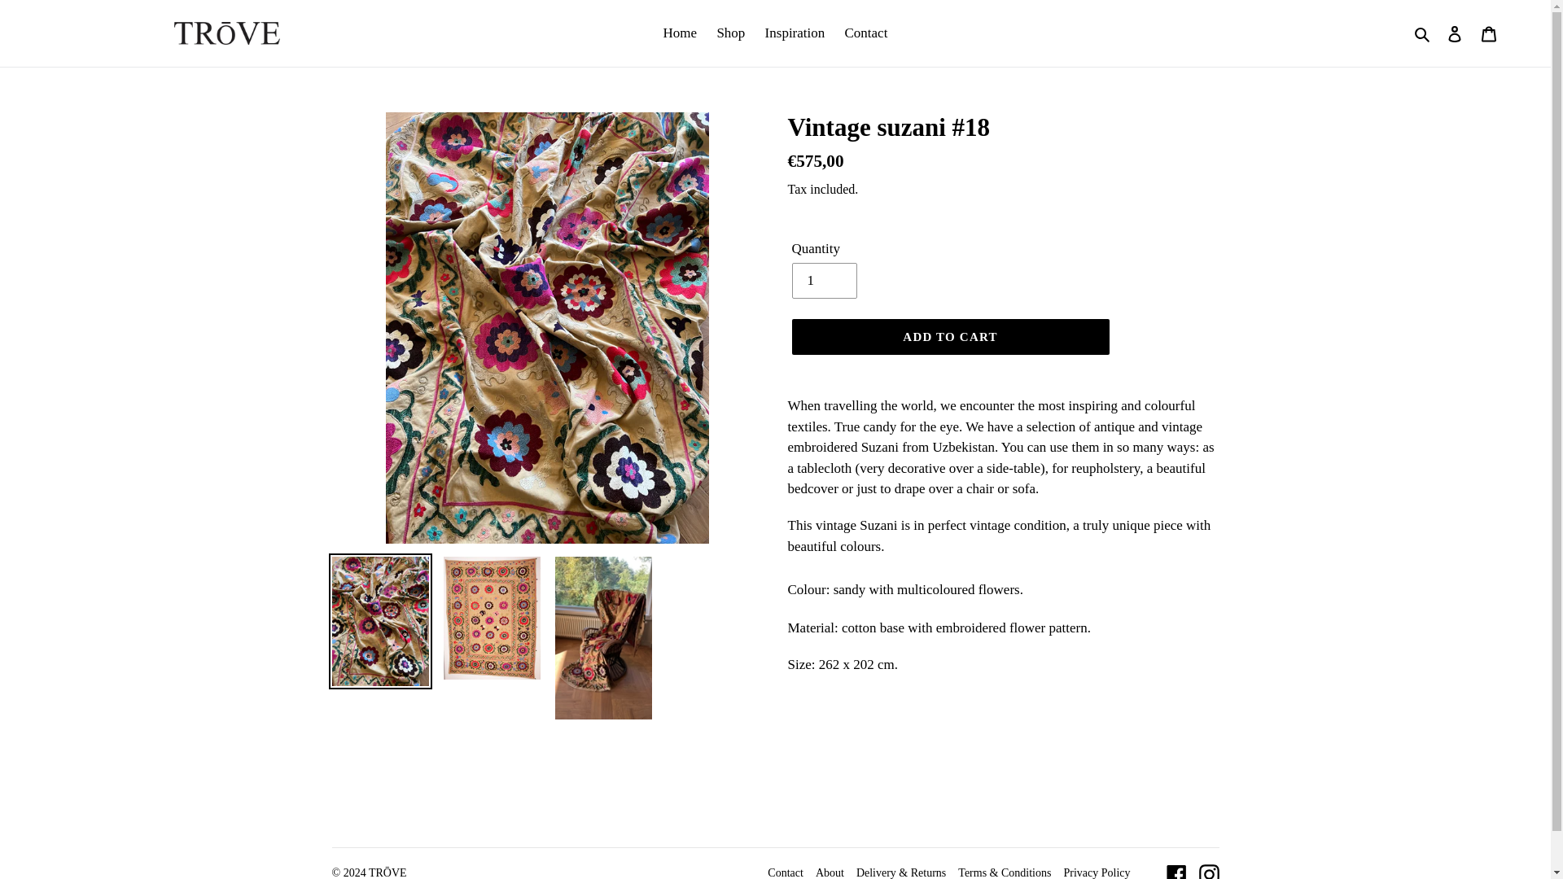  Describe the element at coordinates (824, 280) in the screenshot. I see `1` at that location.